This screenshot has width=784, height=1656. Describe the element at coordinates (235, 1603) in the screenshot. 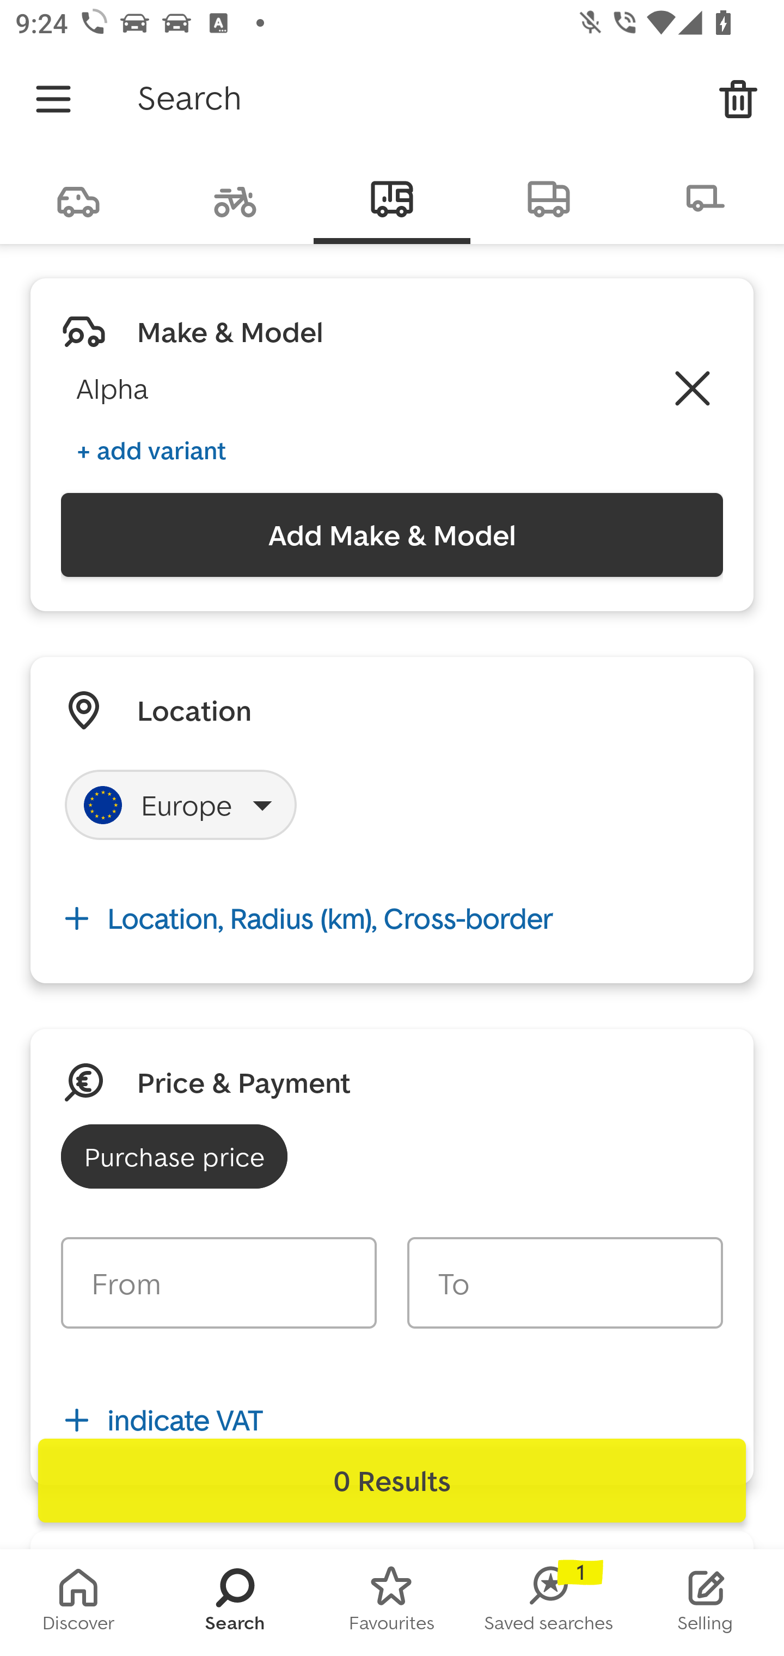

I see `SEARCH Search` at that location.